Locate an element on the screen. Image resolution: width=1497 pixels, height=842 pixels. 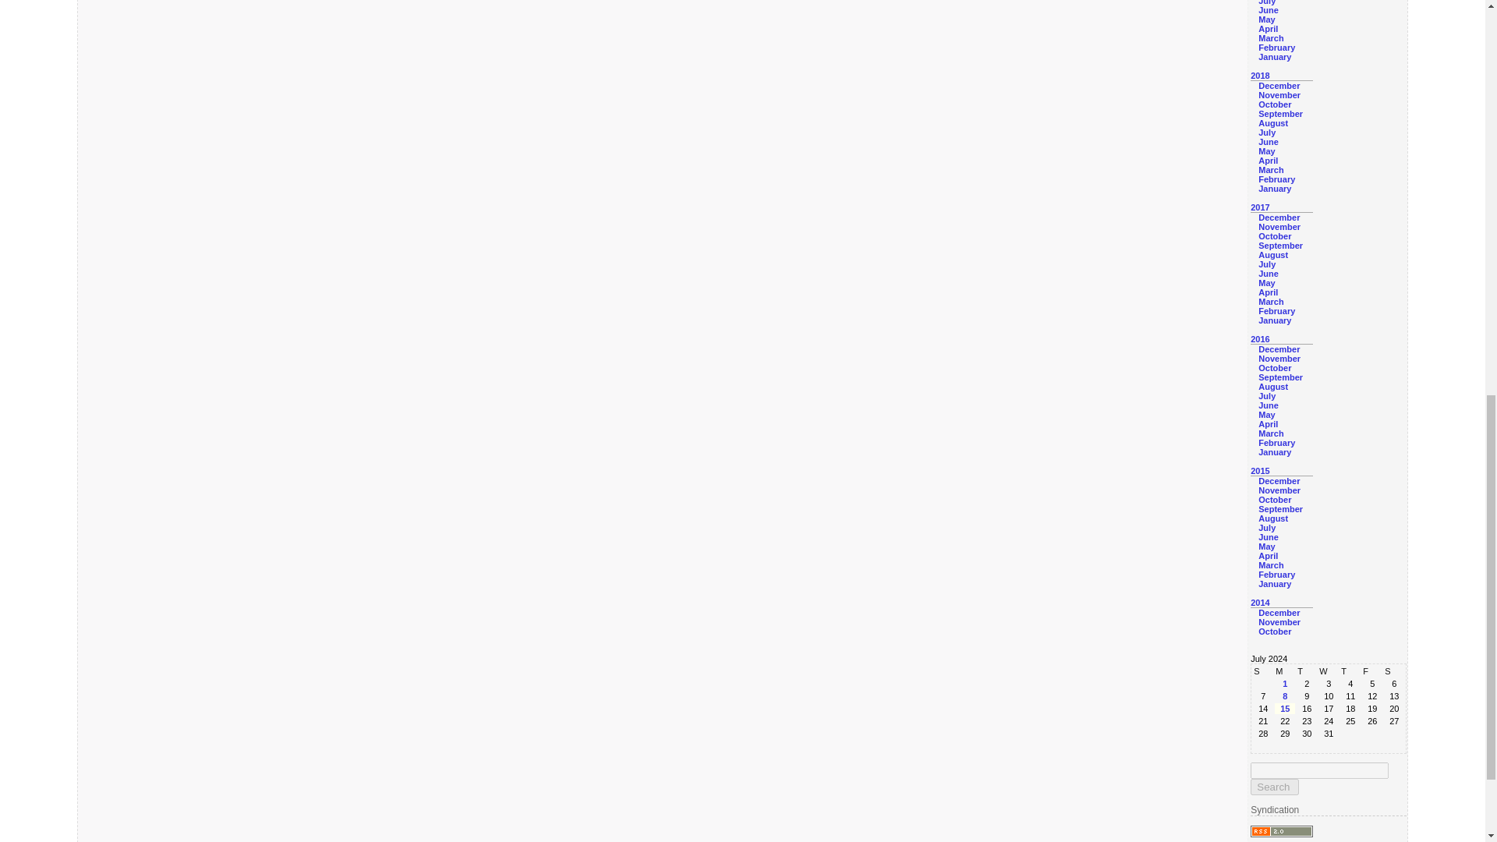
Monday is located at coordinates (1285, 671).